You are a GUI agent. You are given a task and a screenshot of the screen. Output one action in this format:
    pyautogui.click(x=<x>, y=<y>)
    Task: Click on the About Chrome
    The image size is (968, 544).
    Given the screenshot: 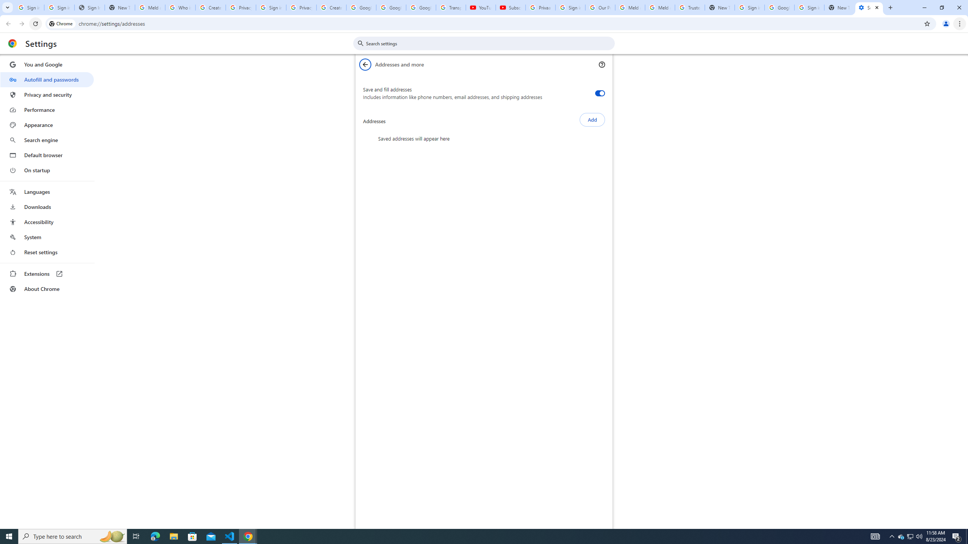 What is the action you would take?
    pyautogui.click(x=47, y=289)
    